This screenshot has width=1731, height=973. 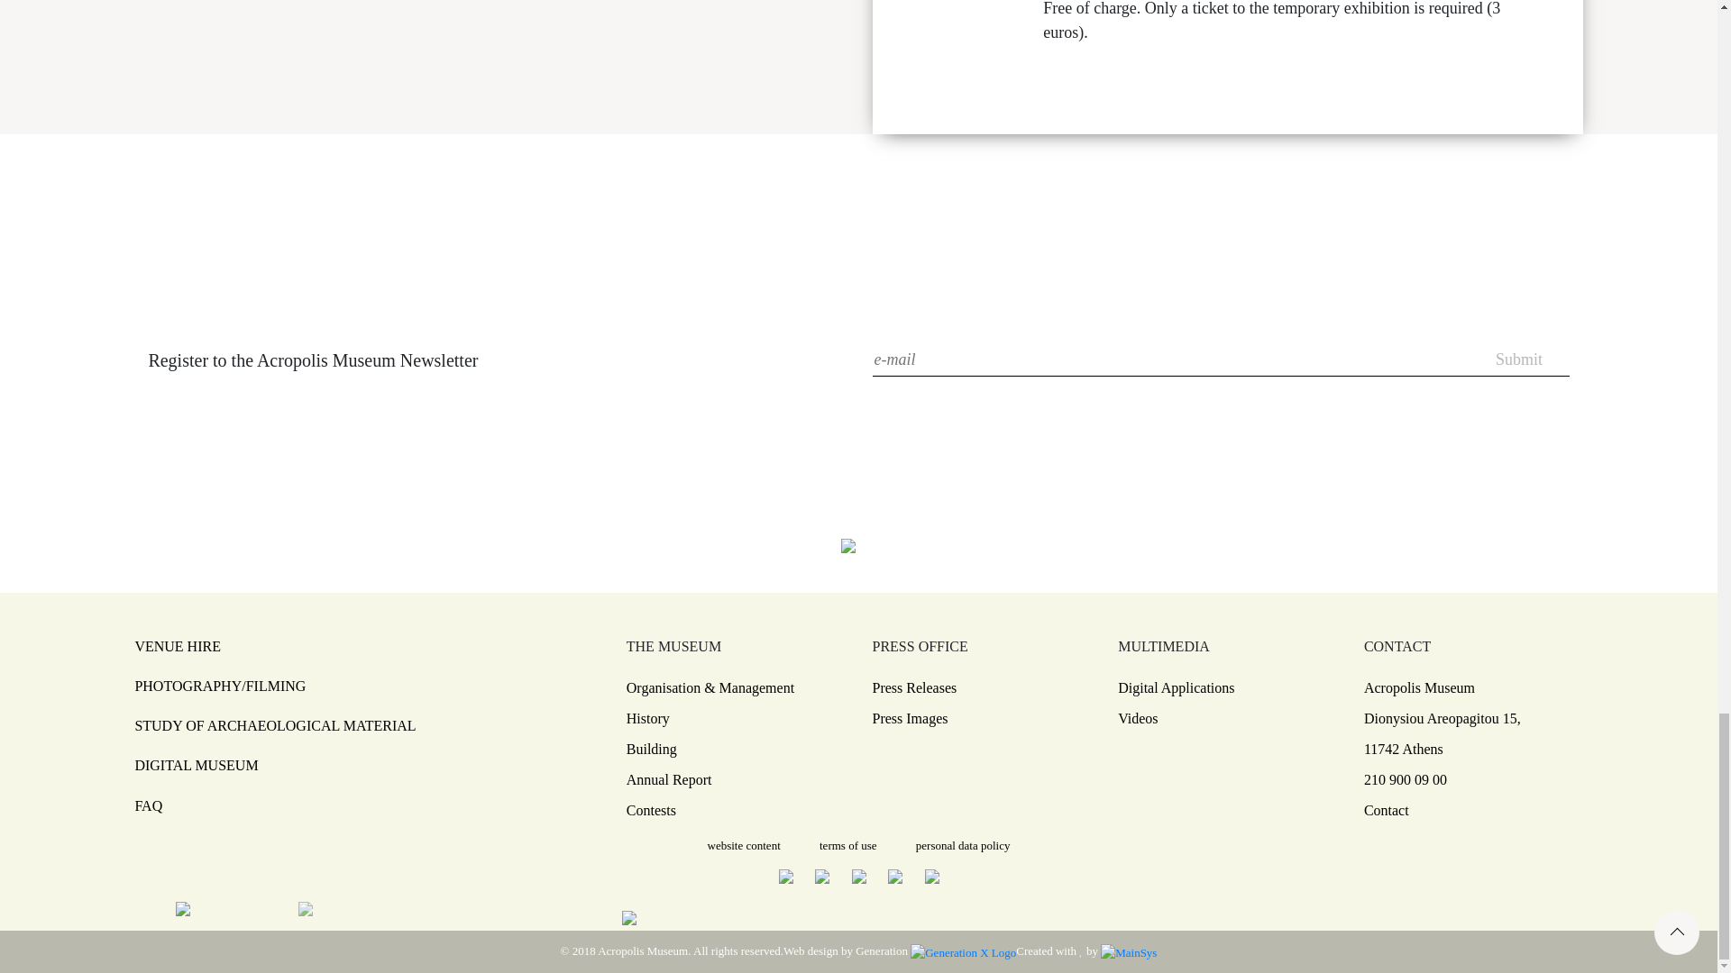 What do you see at coordinates (736, 780) in the screenshot?
I see `Annual Report` at bounding box center [736, 780].